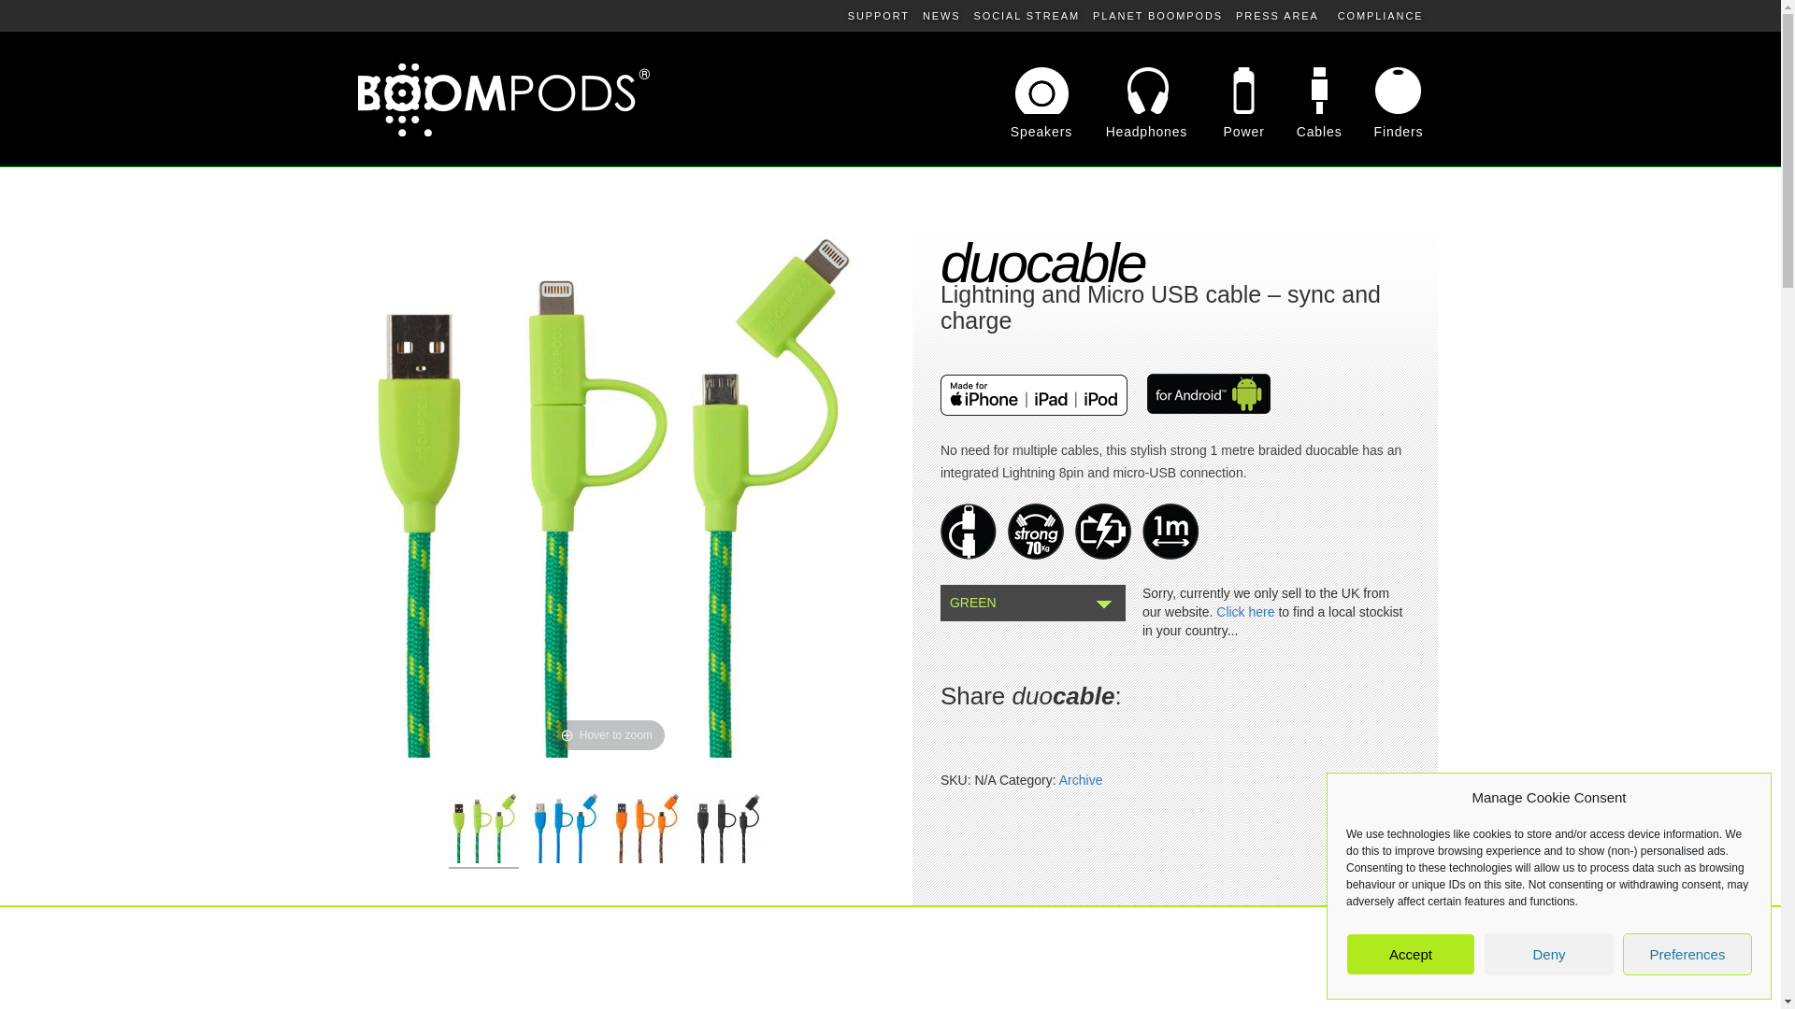 The width and height of the screenshot is (1795, 1009). What do you see at coordinates (1548, 955) in the screenshot?
I see `Deny` at bounding box center [1548, 955].